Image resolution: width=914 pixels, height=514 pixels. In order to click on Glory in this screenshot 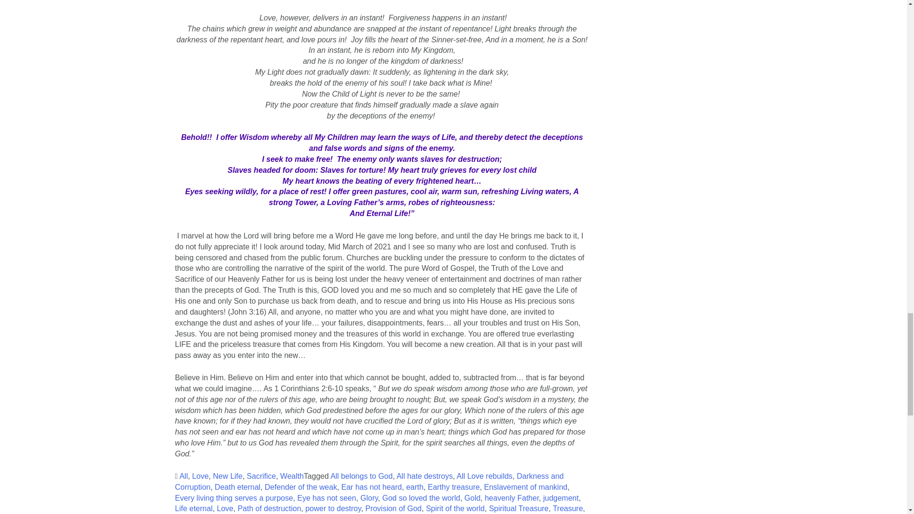, I will do `click(369, 498)`.